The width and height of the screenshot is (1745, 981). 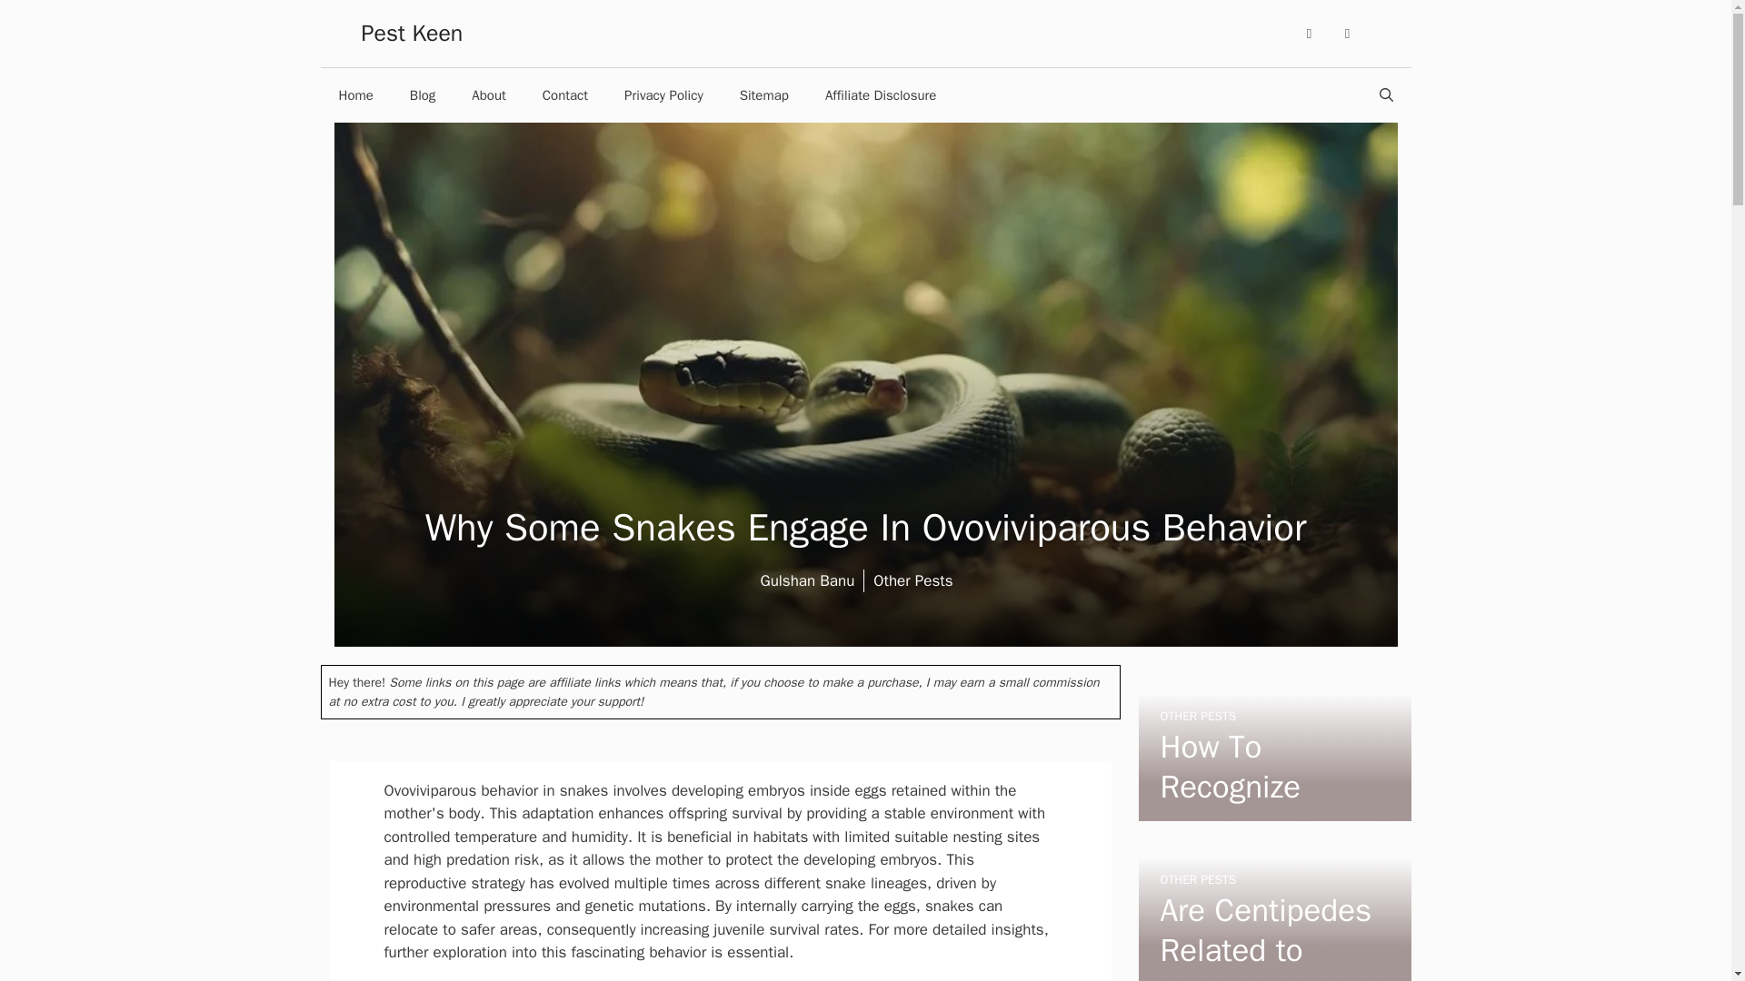 I want to click on OTHER PESTS, so click(x=1198, y=879).